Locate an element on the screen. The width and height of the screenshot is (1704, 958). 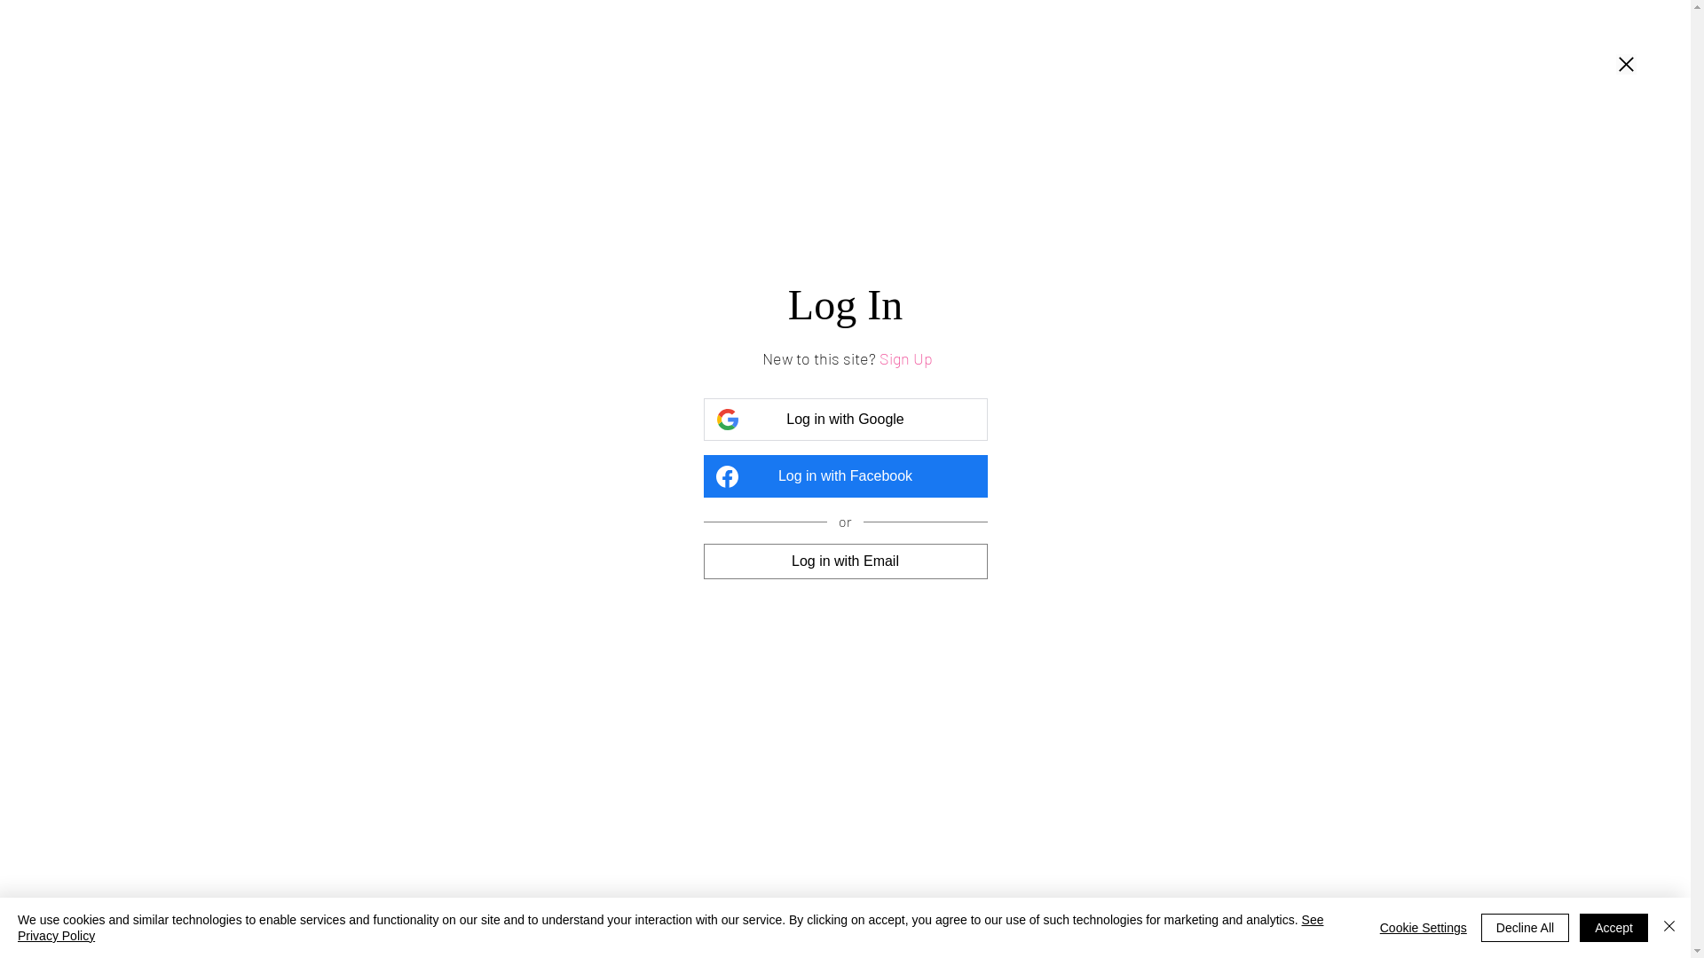
Log in with Facebook is located at coordinates (845, 476).